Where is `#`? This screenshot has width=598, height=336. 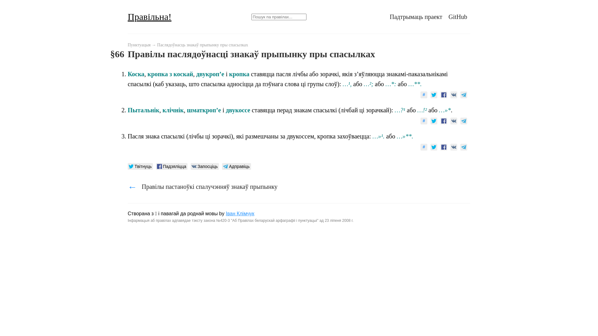 # is located at coordinates (424, 147).